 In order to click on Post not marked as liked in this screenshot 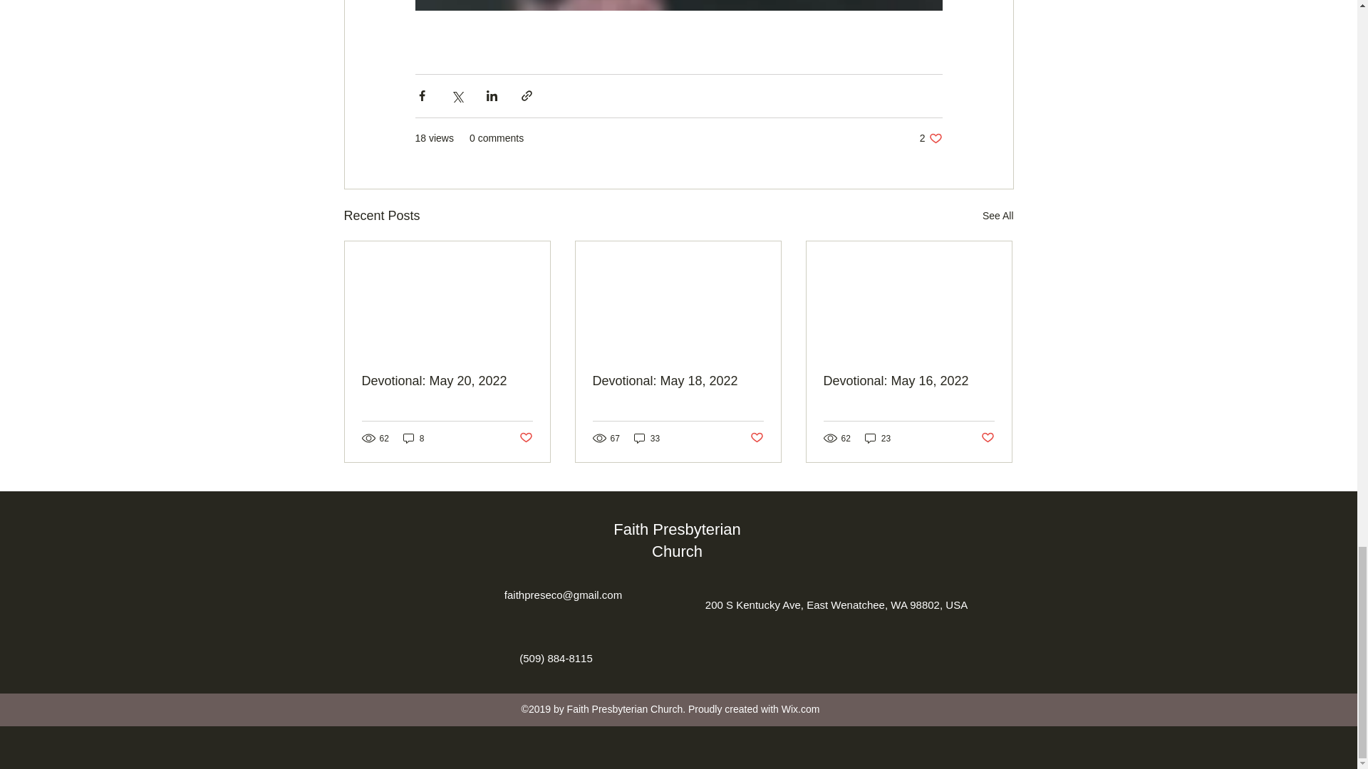, I will do `click(524, 438)`.